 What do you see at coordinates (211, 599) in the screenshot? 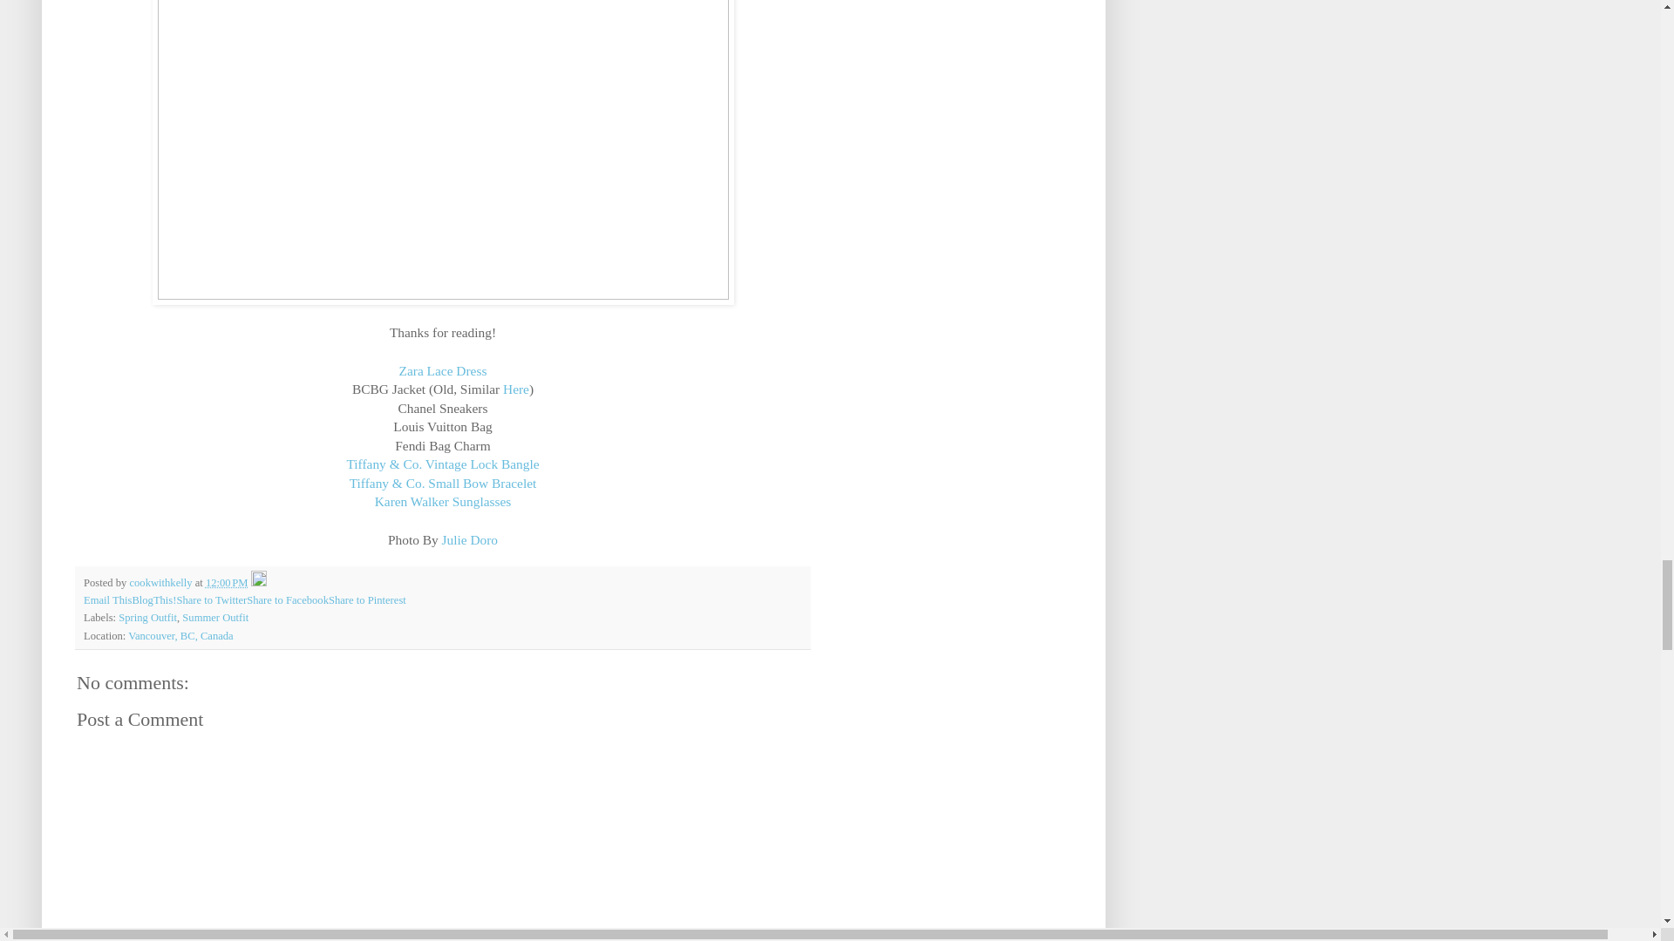
I see `Share to Twitter` at bounding box center [211, 599].